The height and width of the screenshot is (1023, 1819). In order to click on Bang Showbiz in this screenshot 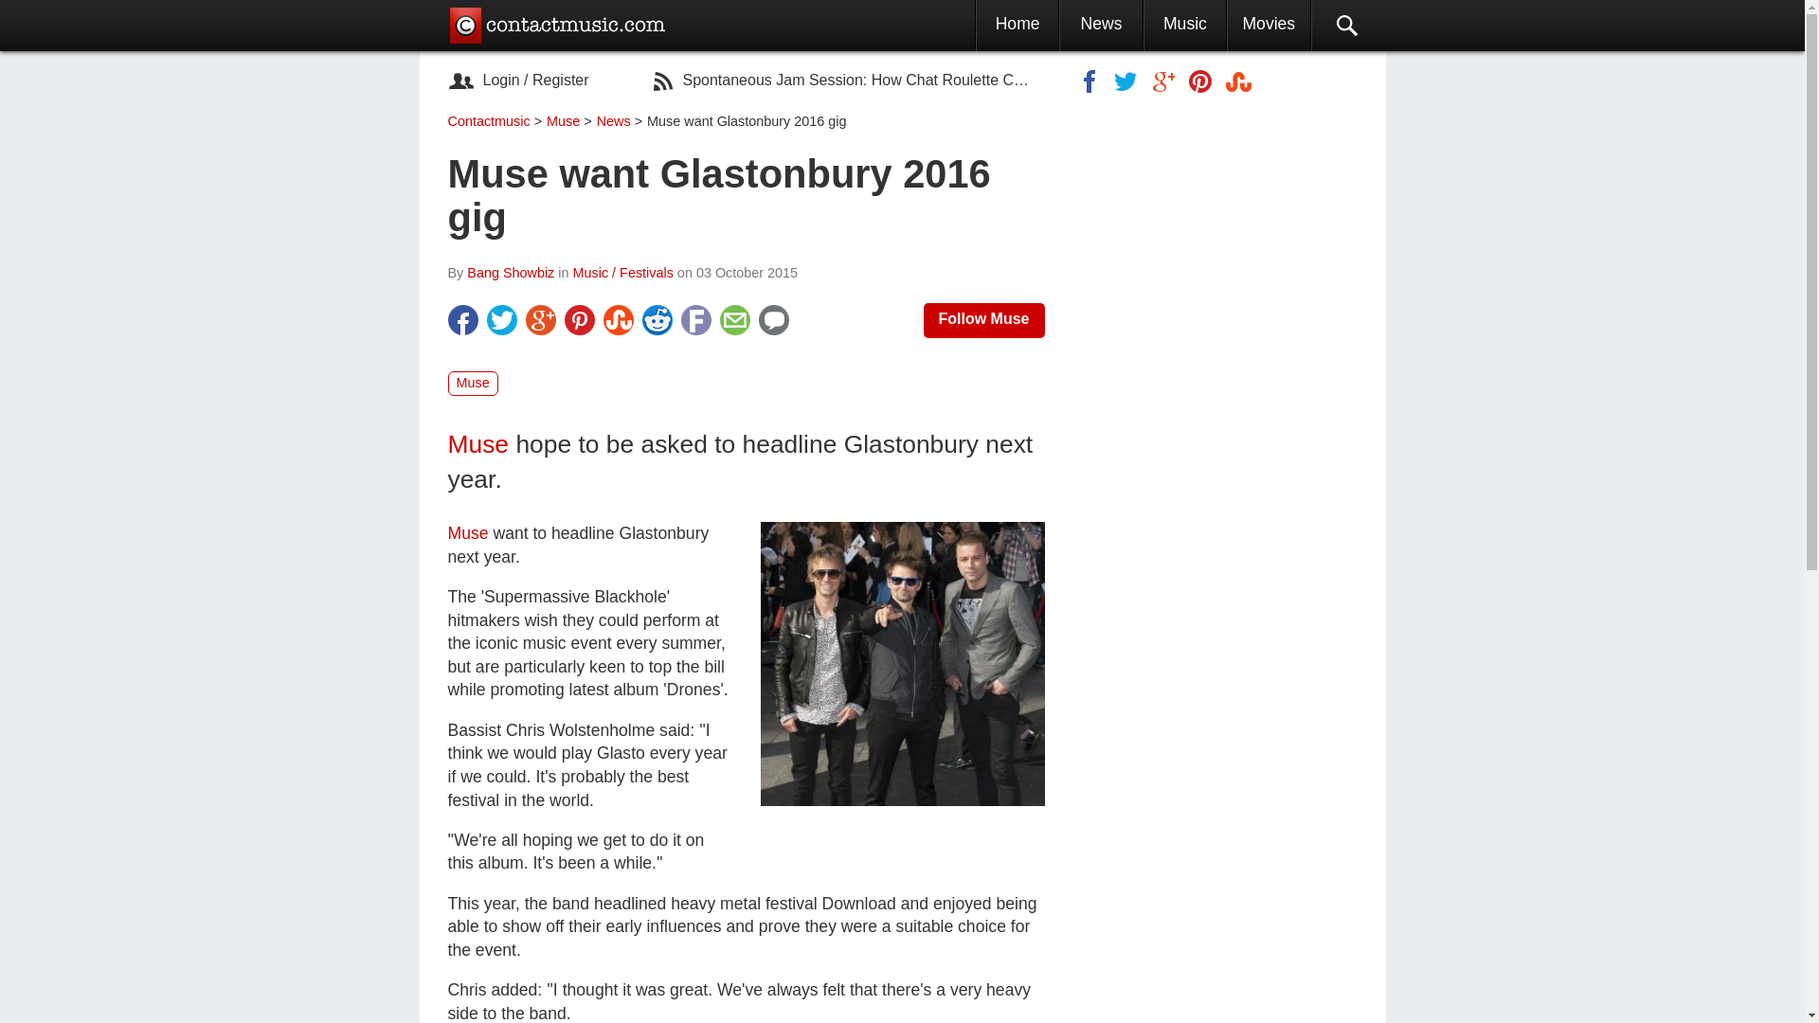, I will do `click(511, 272)`.